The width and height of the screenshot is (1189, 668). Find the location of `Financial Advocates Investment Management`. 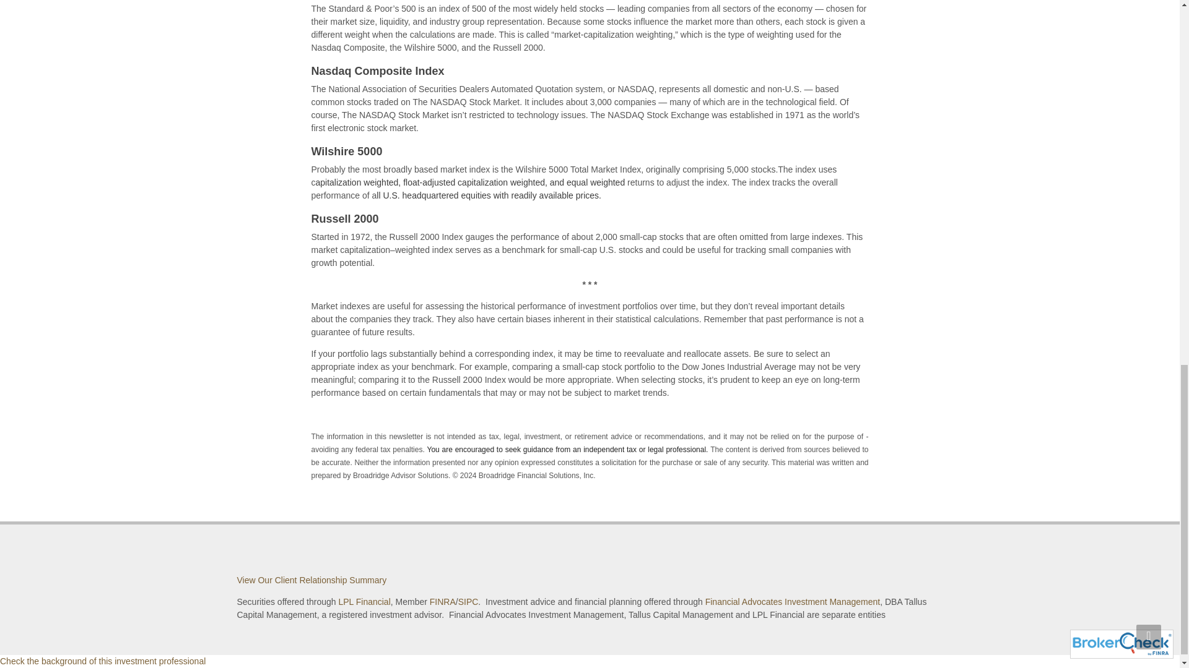

Financial Advocates Investment Management is located at coordinates (793, 601).